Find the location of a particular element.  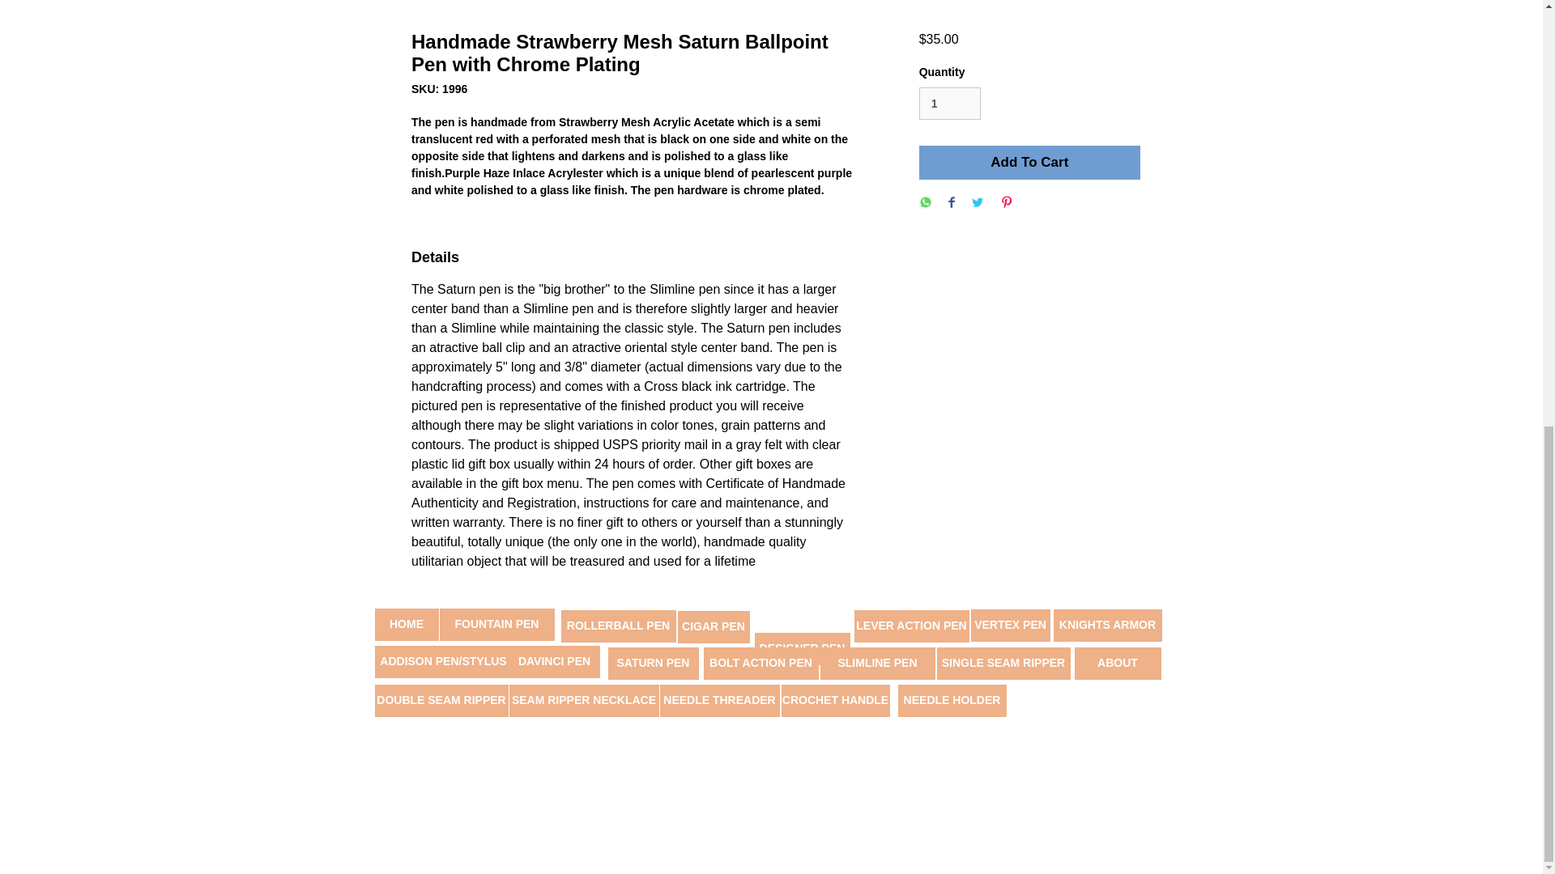

CIGAR PEN is located at coordinates (713, 626).